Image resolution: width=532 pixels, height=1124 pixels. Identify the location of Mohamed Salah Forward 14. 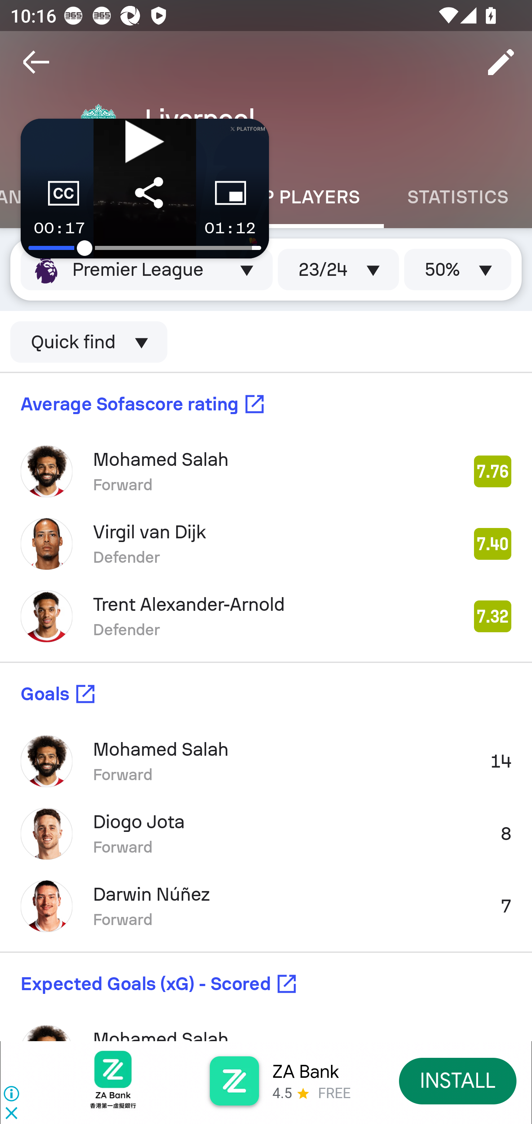
(266, 761).